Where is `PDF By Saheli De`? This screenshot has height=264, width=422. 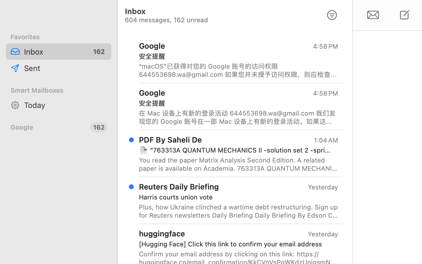
PDF By Saheli De is located at coordinates (171, 139).